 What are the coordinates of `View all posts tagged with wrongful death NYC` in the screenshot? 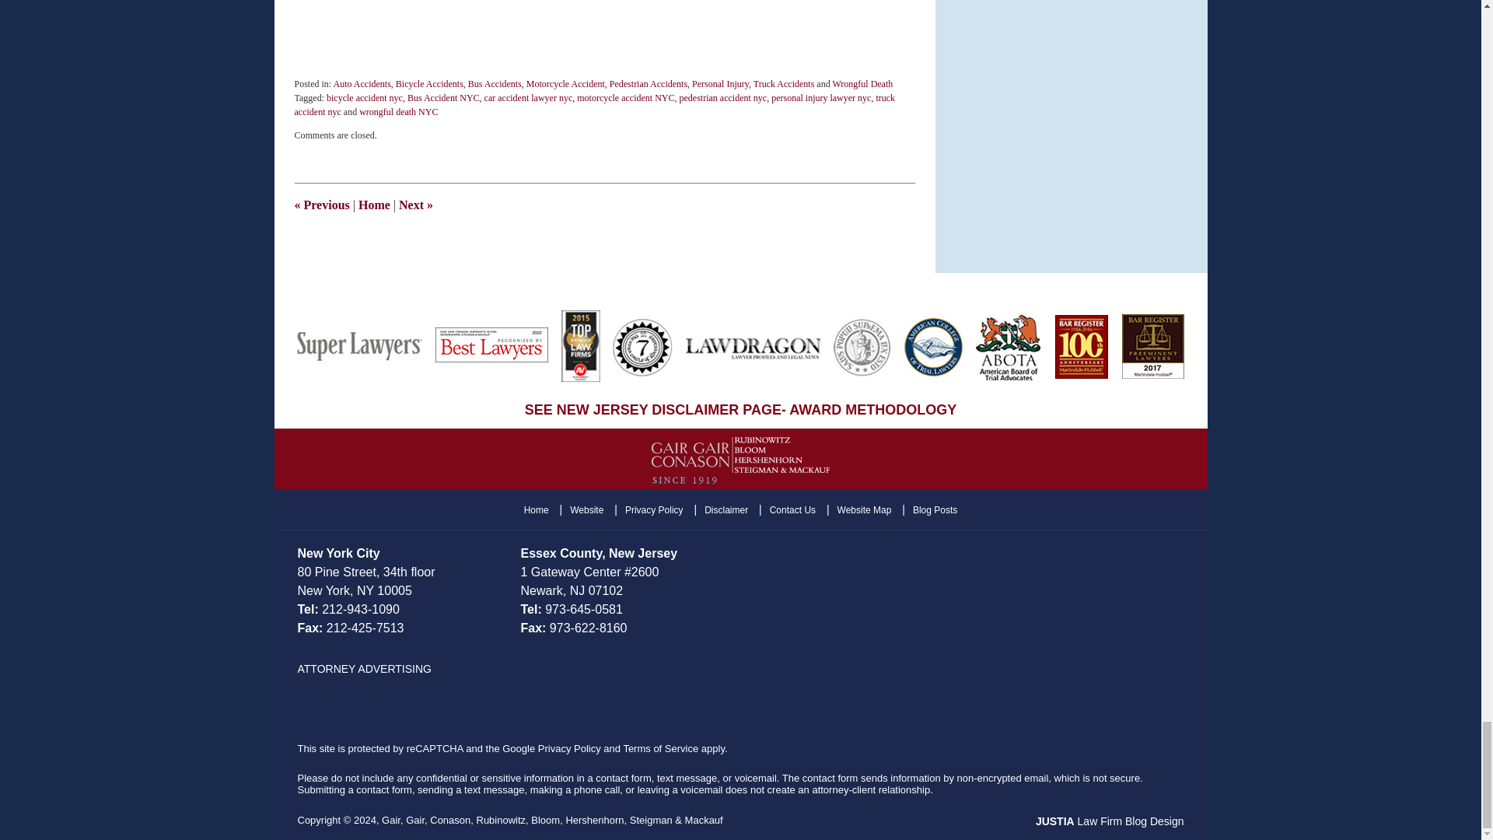 It's located at (398, 112).